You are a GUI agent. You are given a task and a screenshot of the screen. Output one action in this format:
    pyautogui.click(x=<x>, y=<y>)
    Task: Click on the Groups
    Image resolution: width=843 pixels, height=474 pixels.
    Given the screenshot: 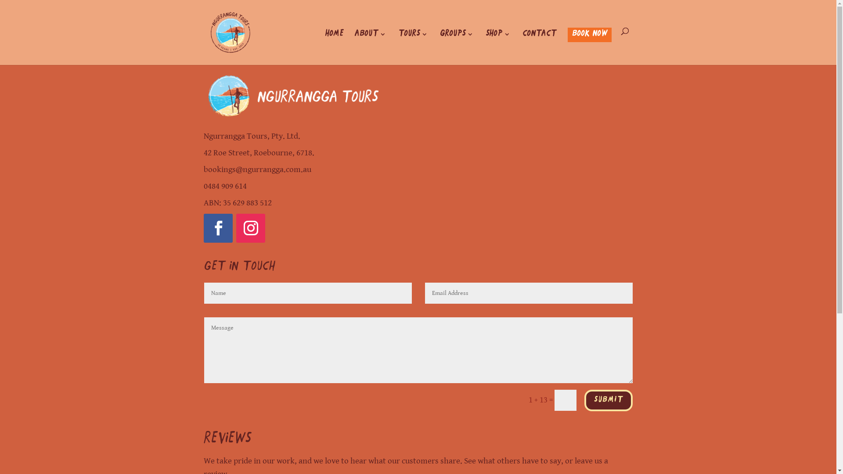 What is the action you would take?
    pyautogui.click(x=457, y=48)
    